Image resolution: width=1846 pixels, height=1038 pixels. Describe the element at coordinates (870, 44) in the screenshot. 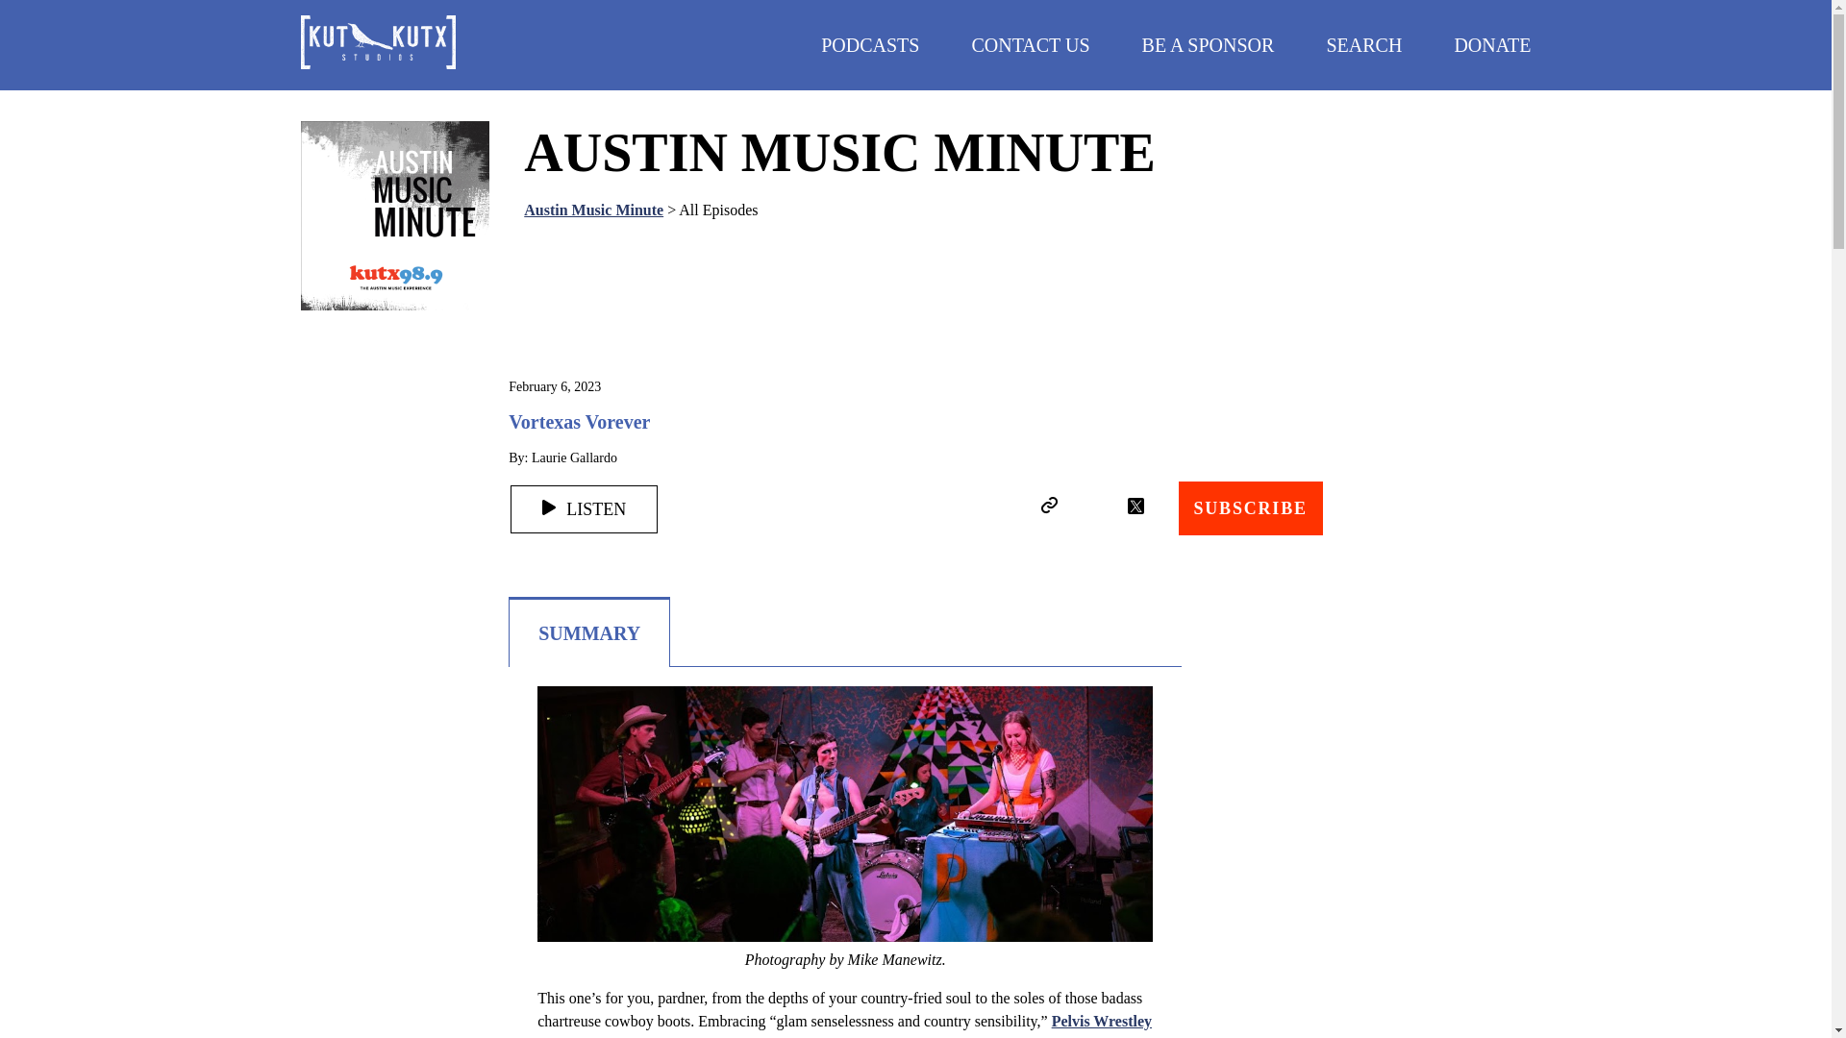

I see `PODCASTS` at that location.